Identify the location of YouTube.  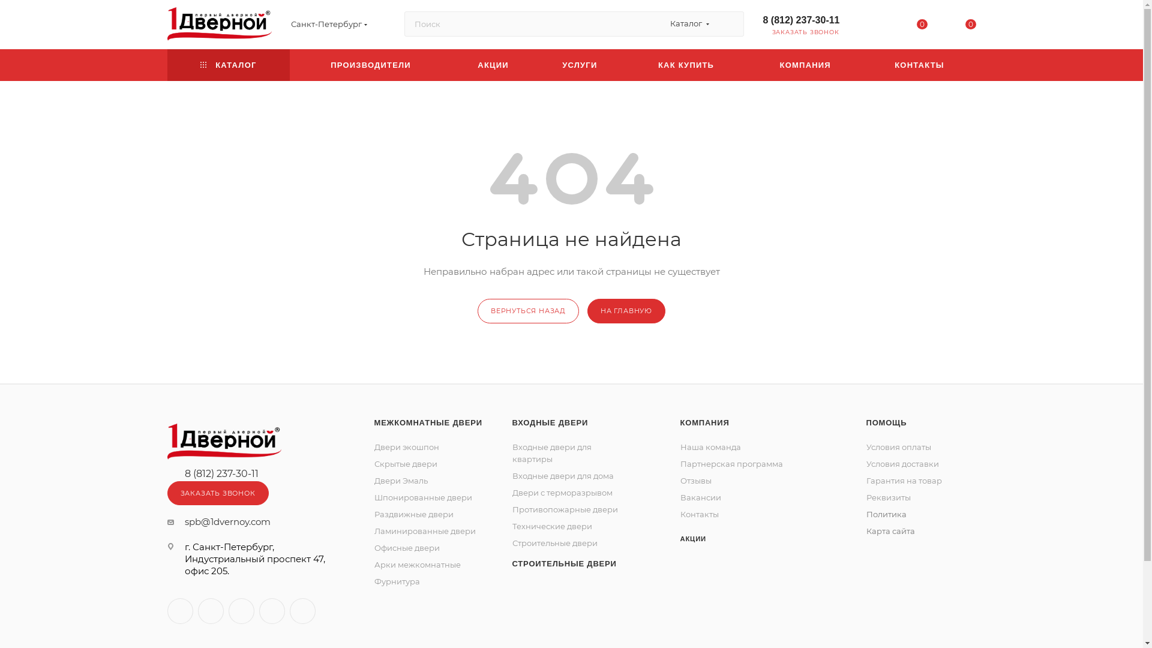
(241, 611).